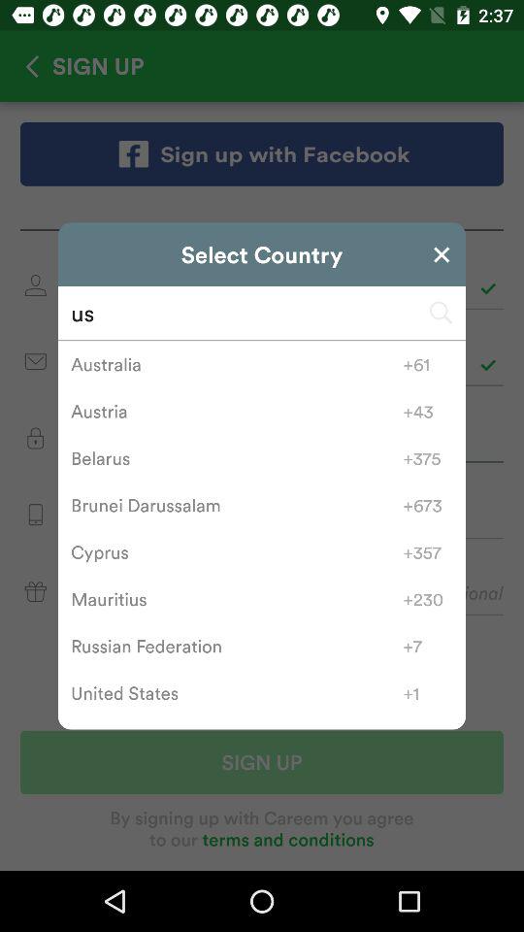 The height and width of the screenshot is (932, 524). What do you see at coordinates (442, 254) in the screenshot?
I see `press item next to select country` at bounding box center [442, 254].